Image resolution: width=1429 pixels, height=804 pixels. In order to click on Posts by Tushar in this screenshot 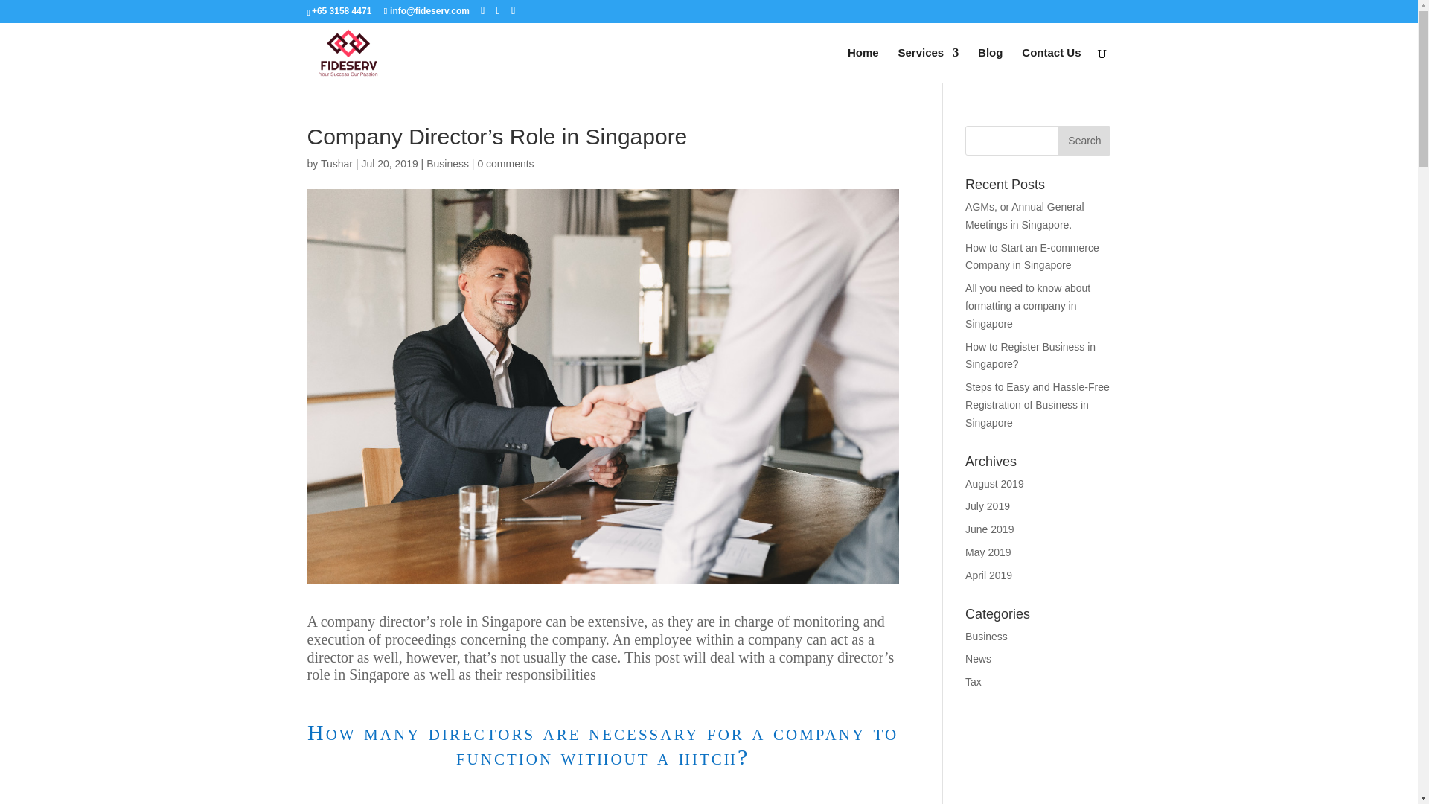, I will do `click(336, 163)`.